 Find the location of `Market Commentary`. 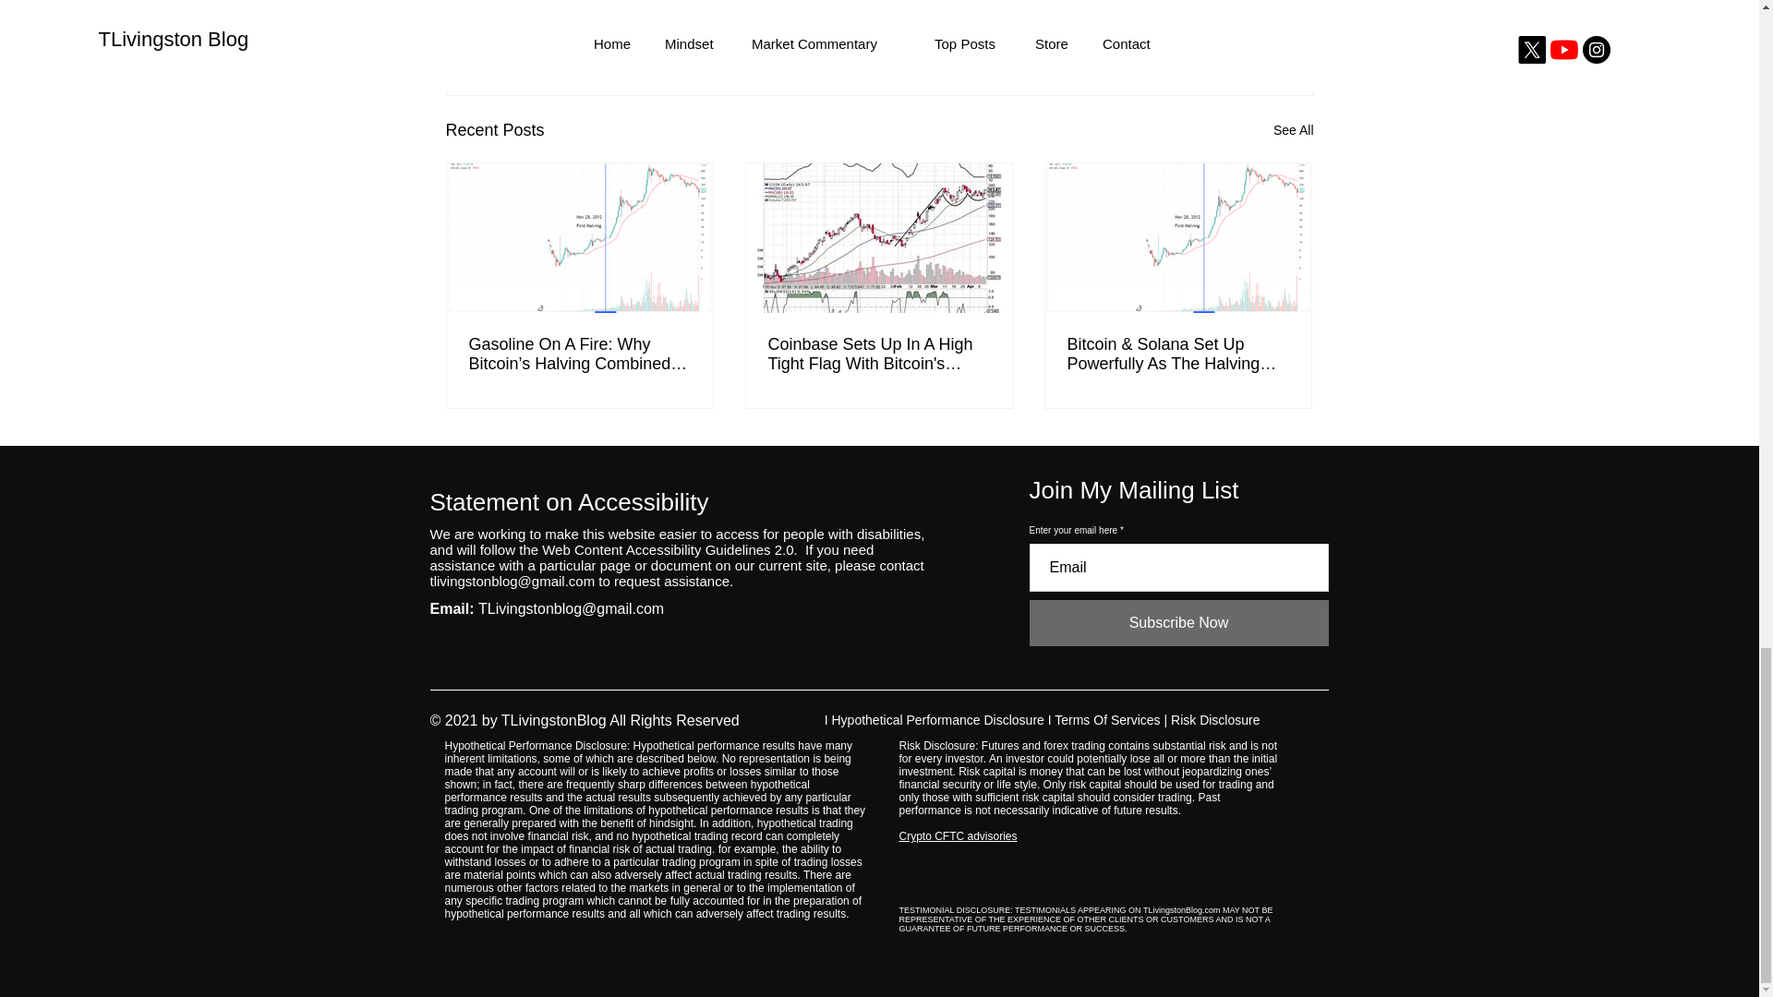

Market Commentary is located at coordinates (1163, 11).